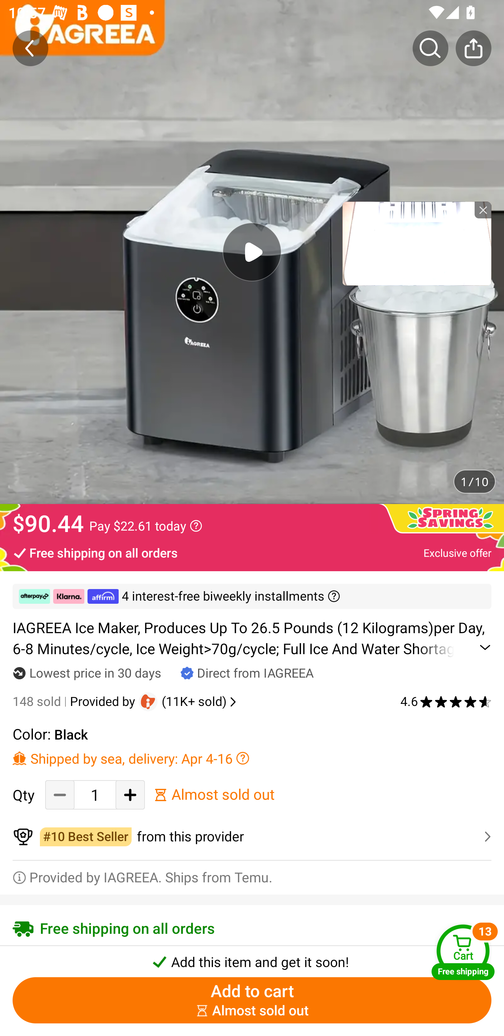 The image size is (504, 1036). I want to click on Decrease Quantity Button, so click(60, 794).